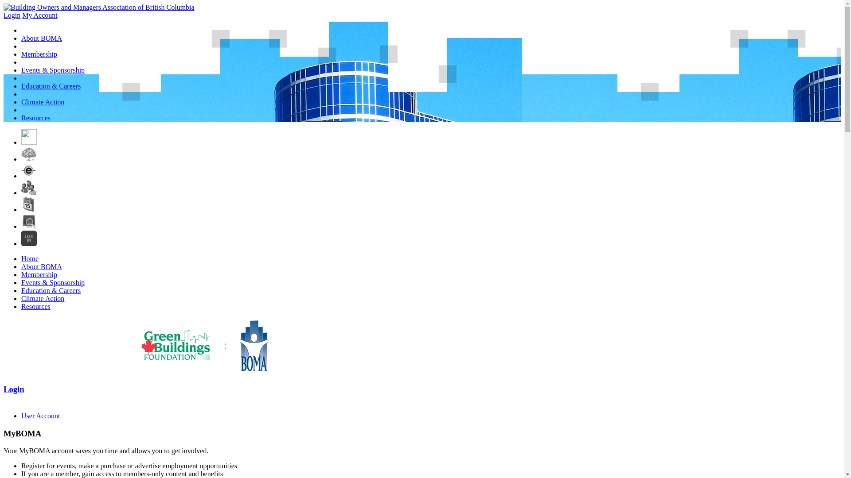  Describe the element at coordinates (43, 298) in the screenshot. I see `Climate Action` at that location.